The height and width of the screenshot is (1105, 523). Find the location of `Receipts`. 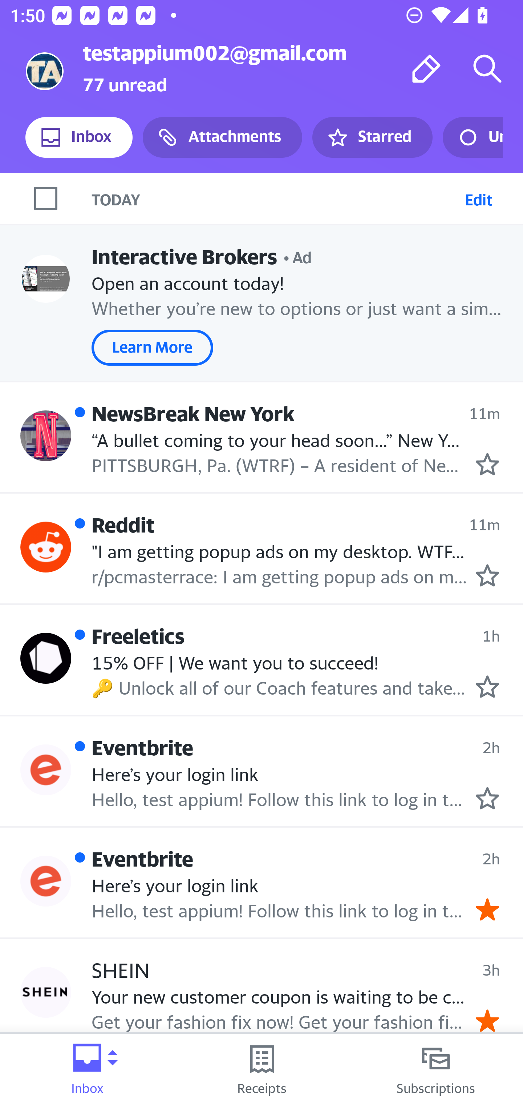

Receipts is located at coordinates (261, 1069).